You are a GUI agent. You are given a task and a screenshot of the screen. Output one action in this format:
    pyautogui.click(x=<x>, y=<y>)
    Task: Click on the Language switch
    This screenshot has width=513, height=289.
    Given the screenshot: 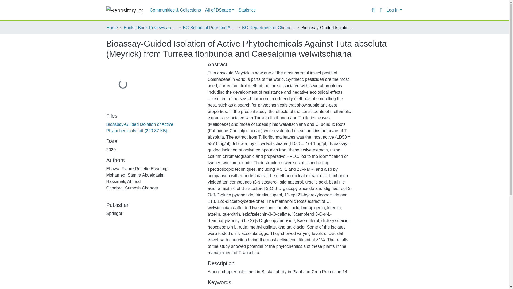 What is the action you would take?
    pyautogui.click(x=381, y=10)
    